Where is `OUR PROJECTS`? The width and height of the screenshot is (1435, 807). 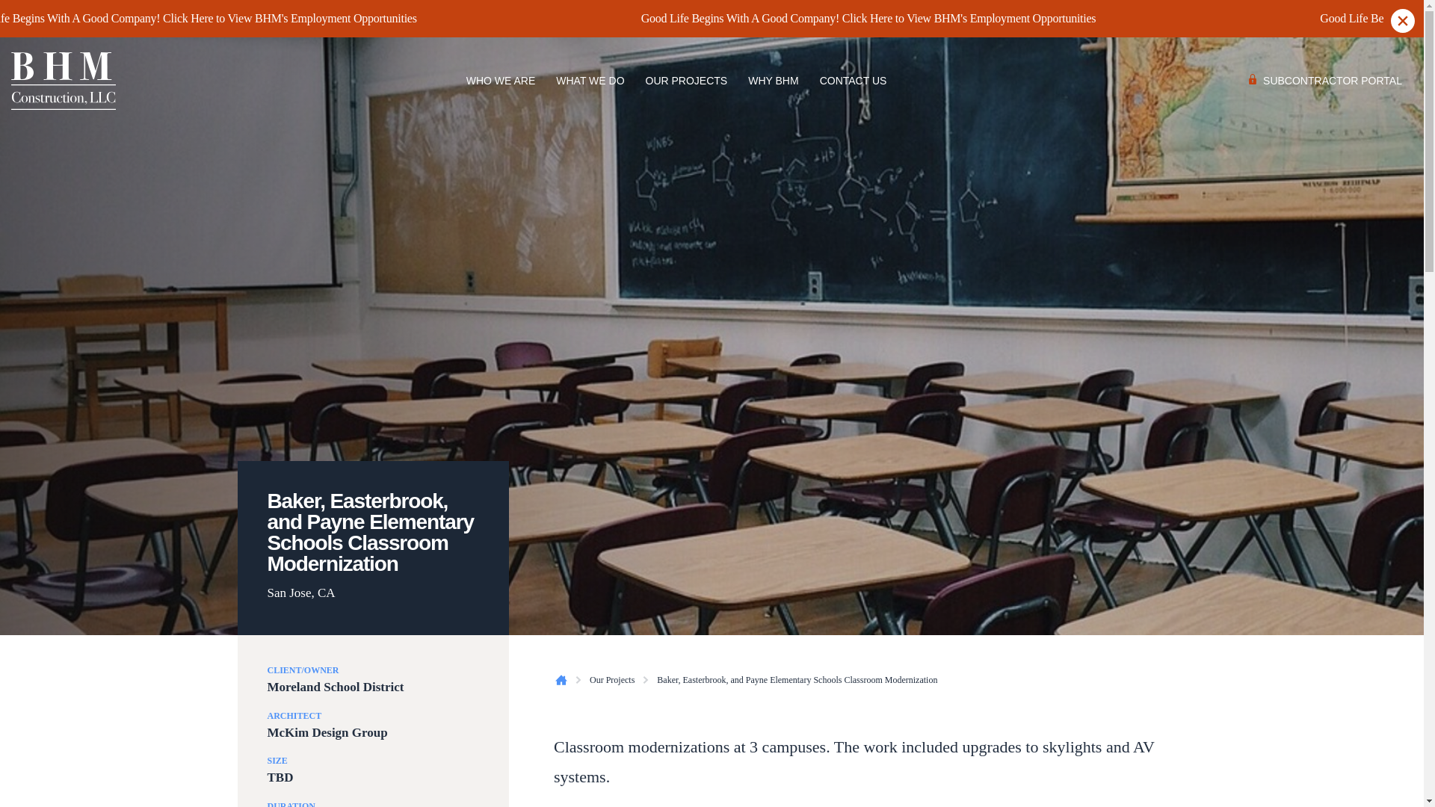 OUR PROJECTS is located at coordinates (687, 81).